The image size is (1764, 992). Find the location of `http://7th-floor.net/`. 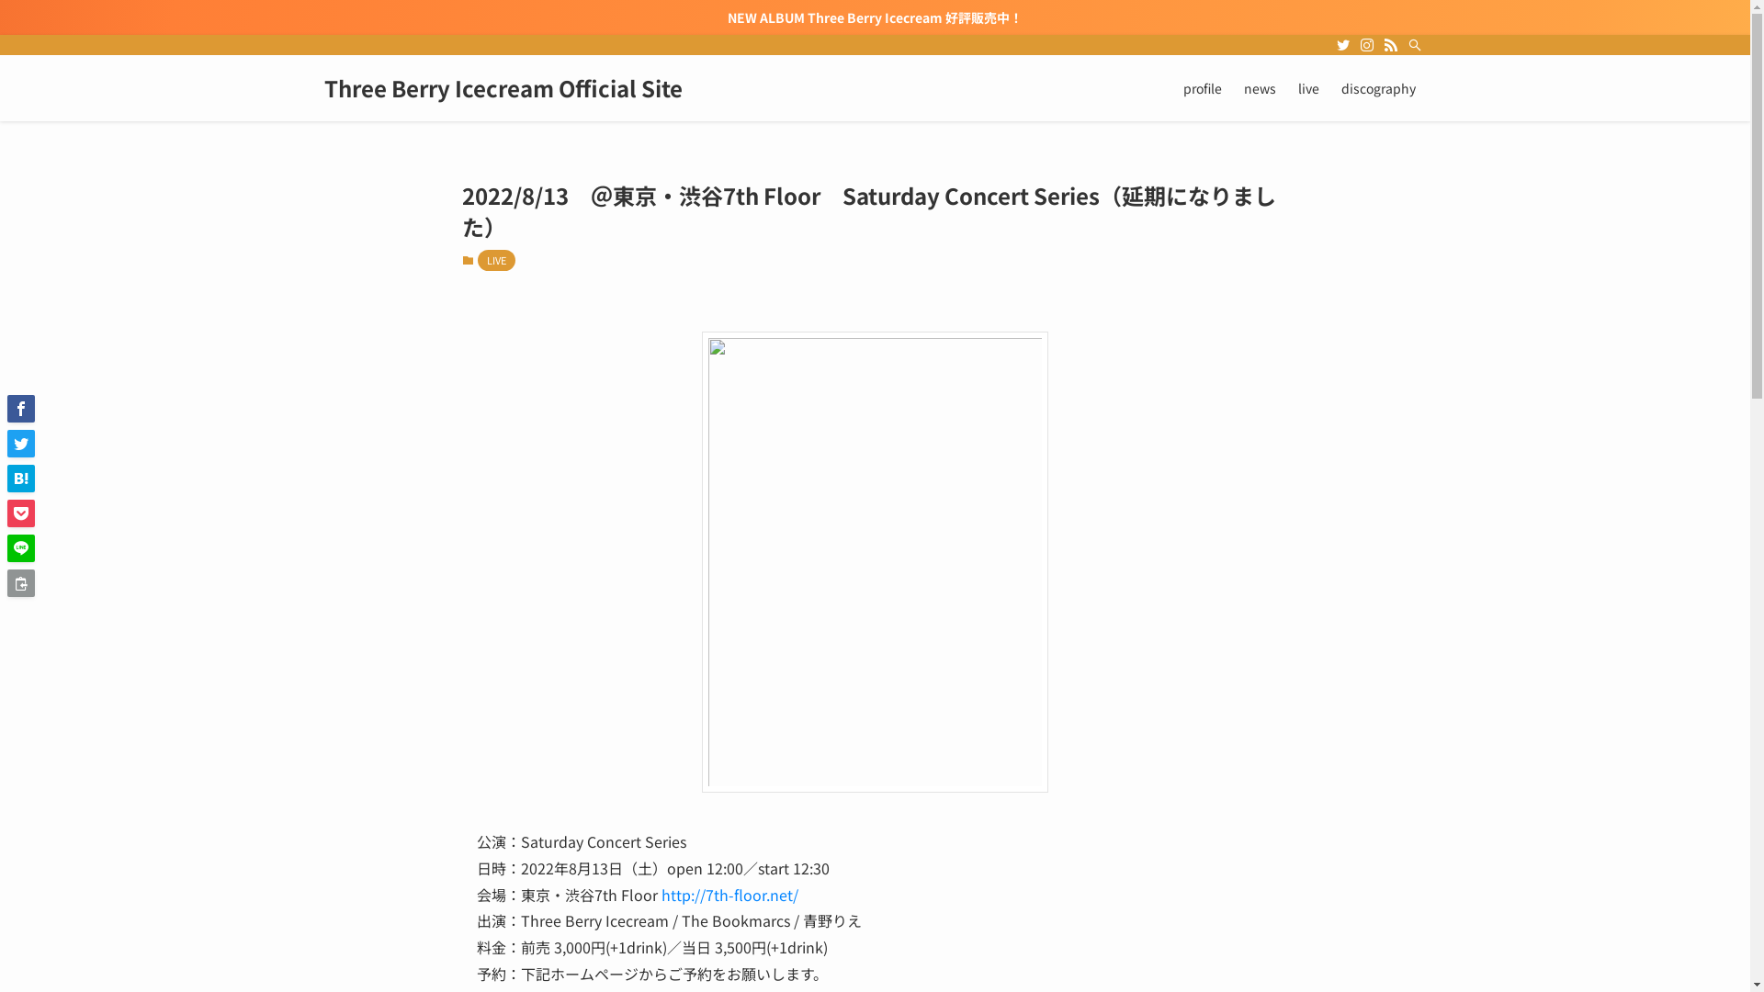

http://7th-floor.net/ is located at coordinates (729, 895).